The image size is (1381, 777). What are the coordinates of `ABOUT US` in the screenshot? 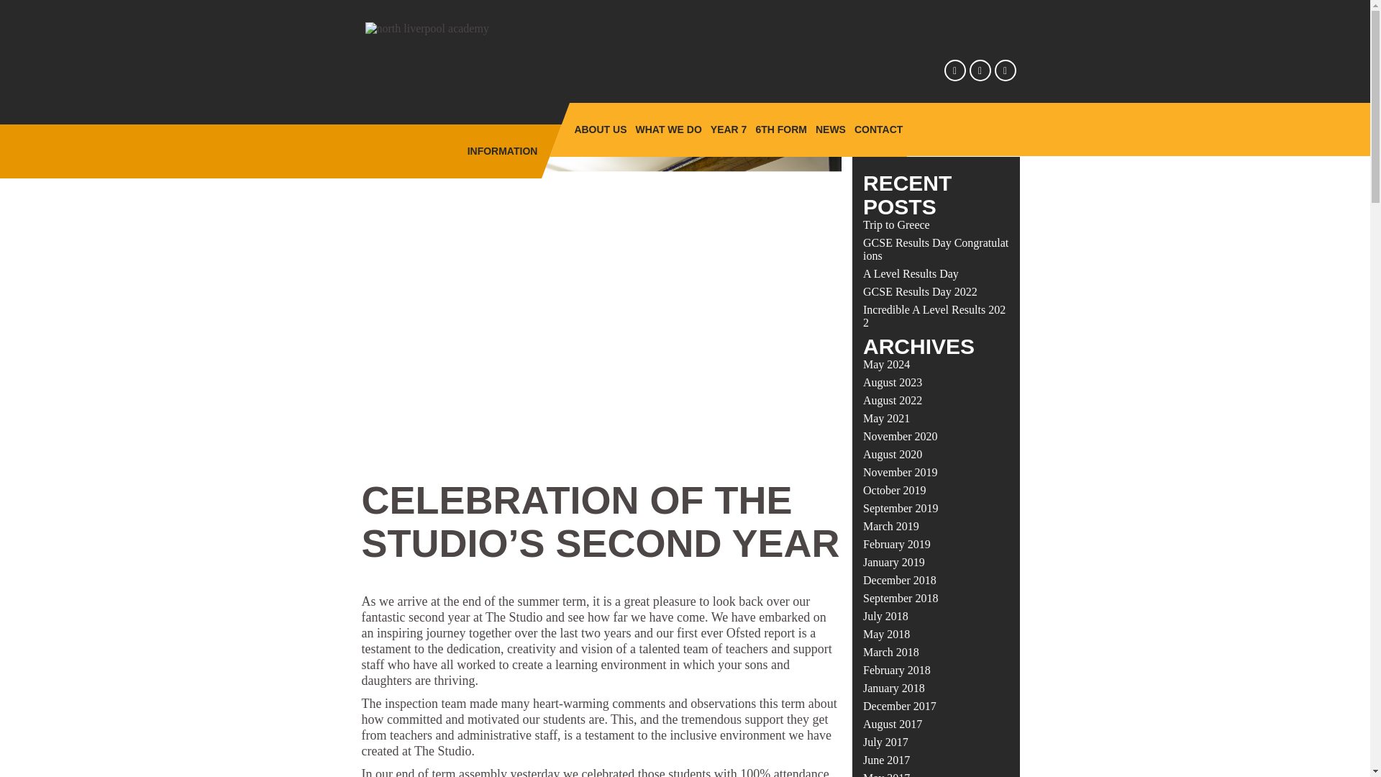 It's located at (600, 129).